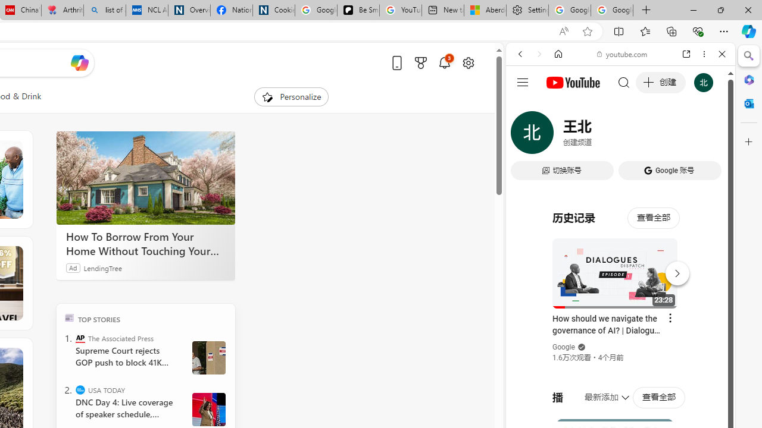 The width and height of the screenshot is (762, 428). I want to click on Open settings, so click(468, 62).